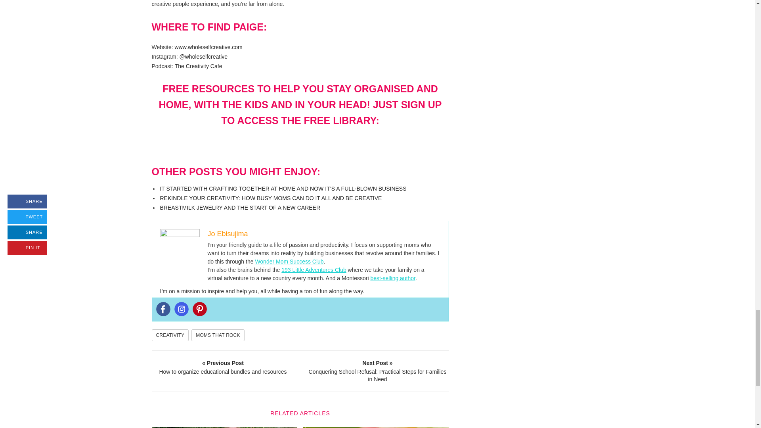  Describe the element at coordinates (163, 309) in the screenshot. I see `Facebook` at that location.